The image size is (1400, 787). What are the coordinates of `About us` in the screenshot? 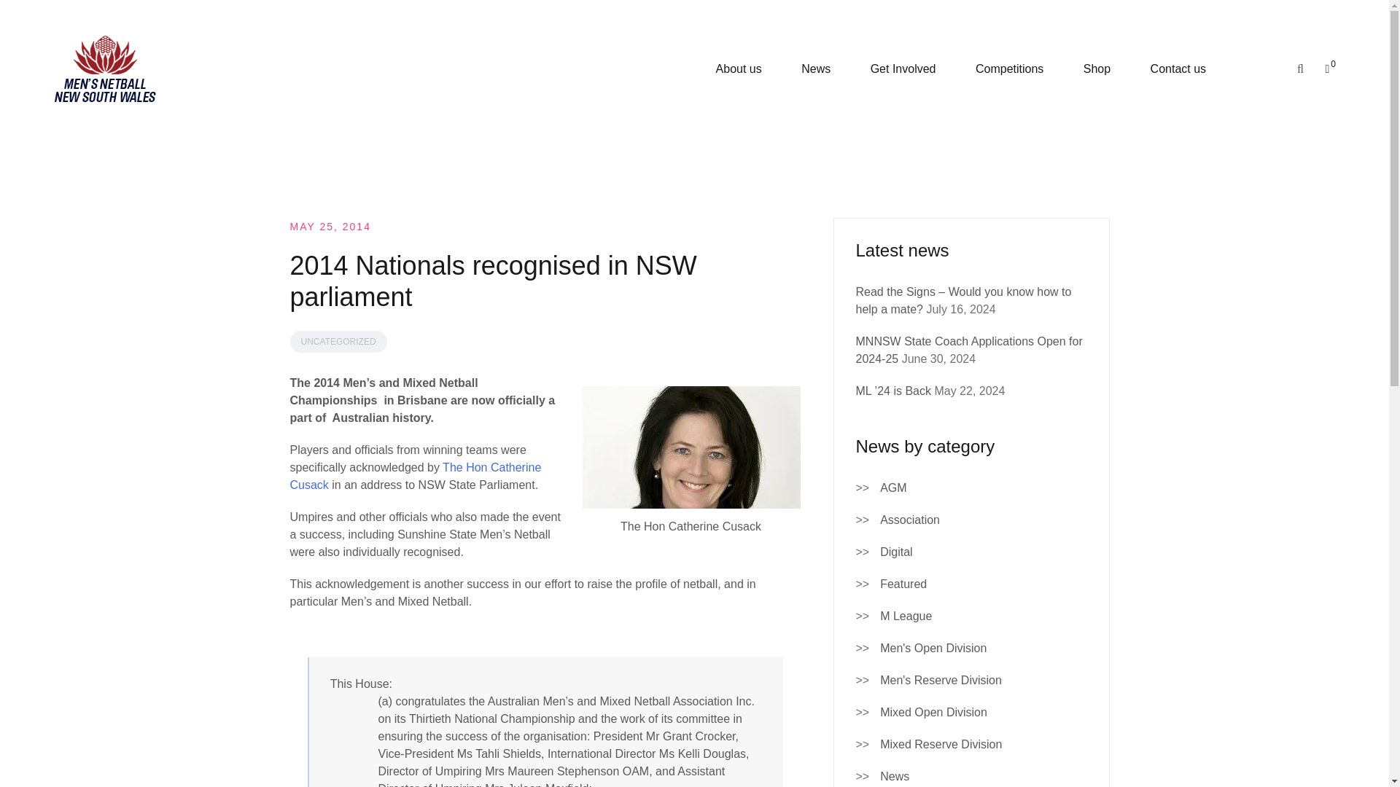 It's located at (738, 68).